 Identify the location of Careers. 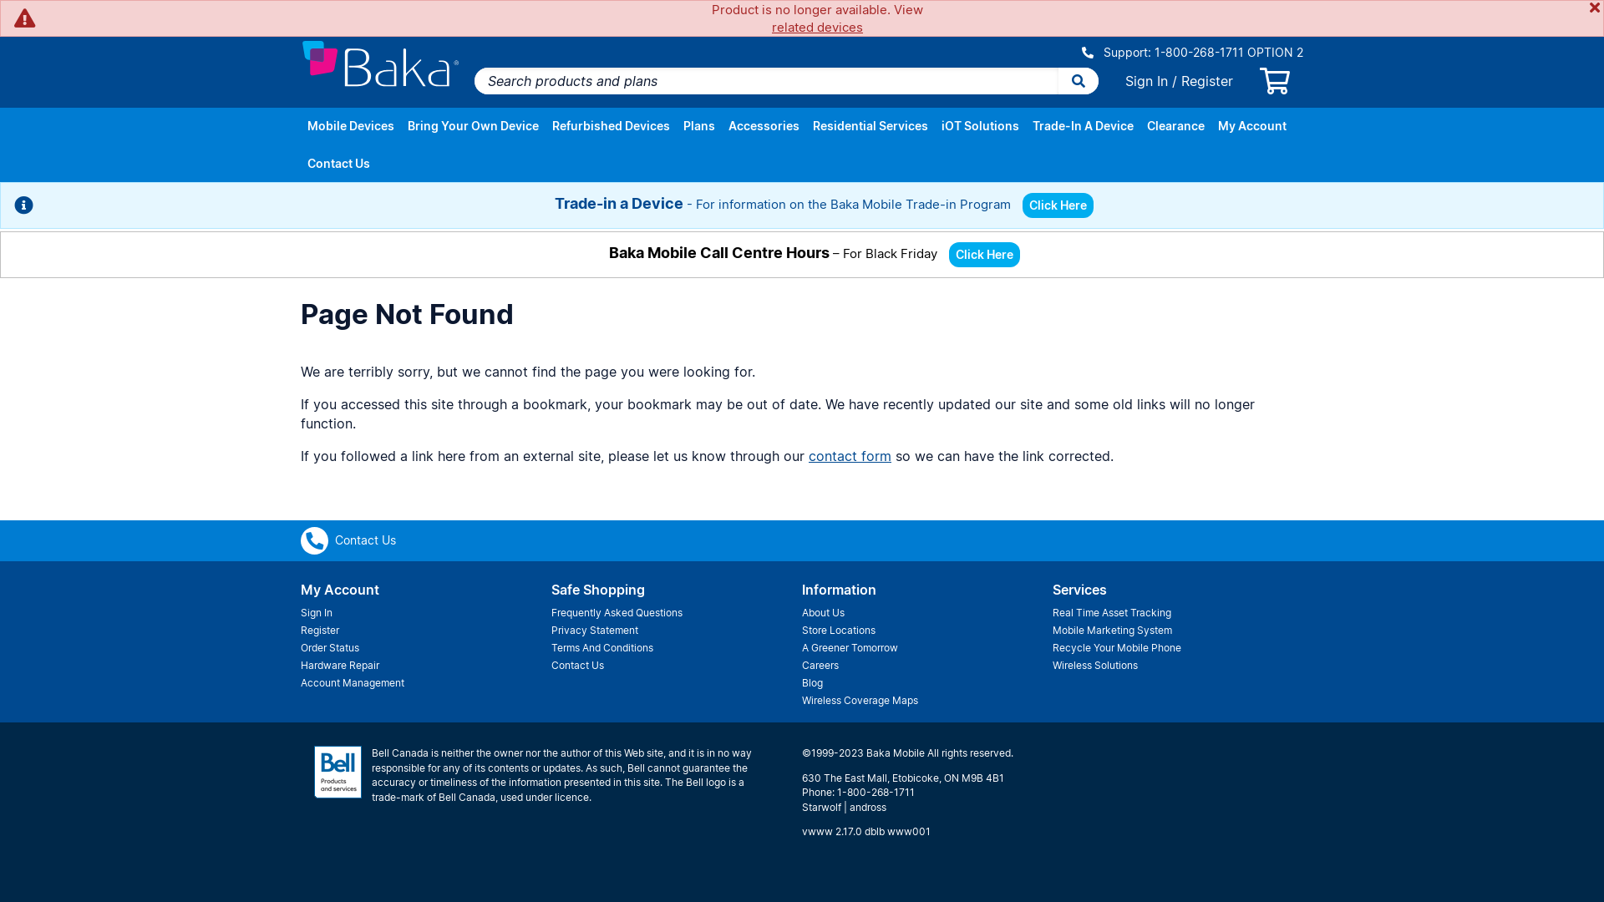
(927, 665).